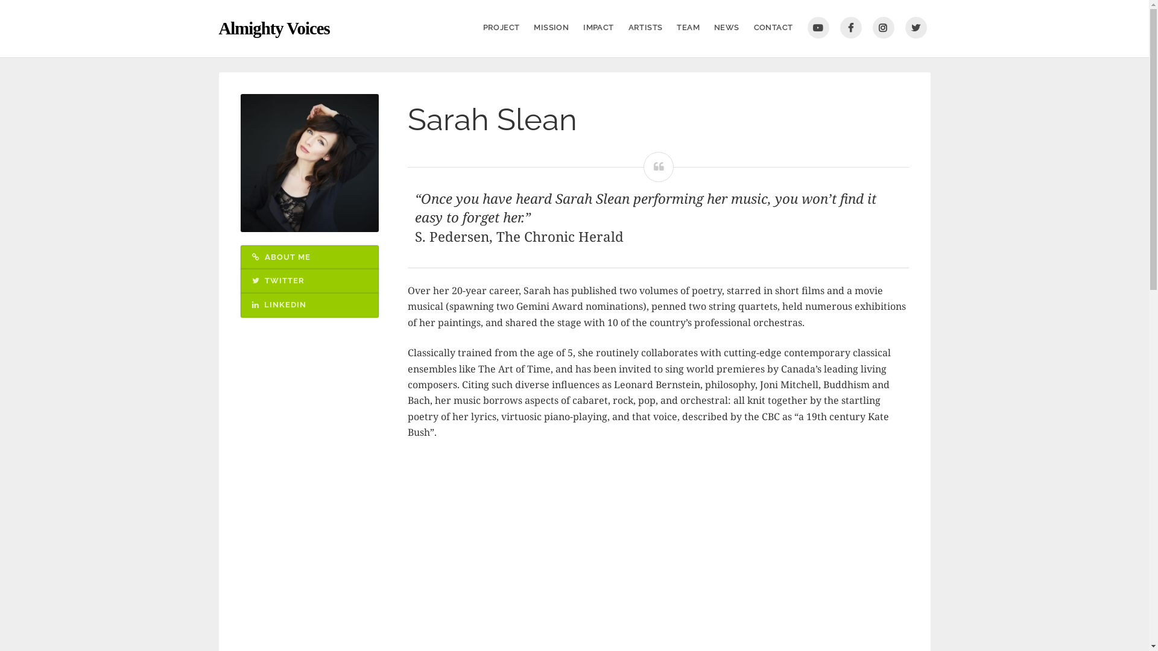  I want to click on IMPACT, so click(598, 28).